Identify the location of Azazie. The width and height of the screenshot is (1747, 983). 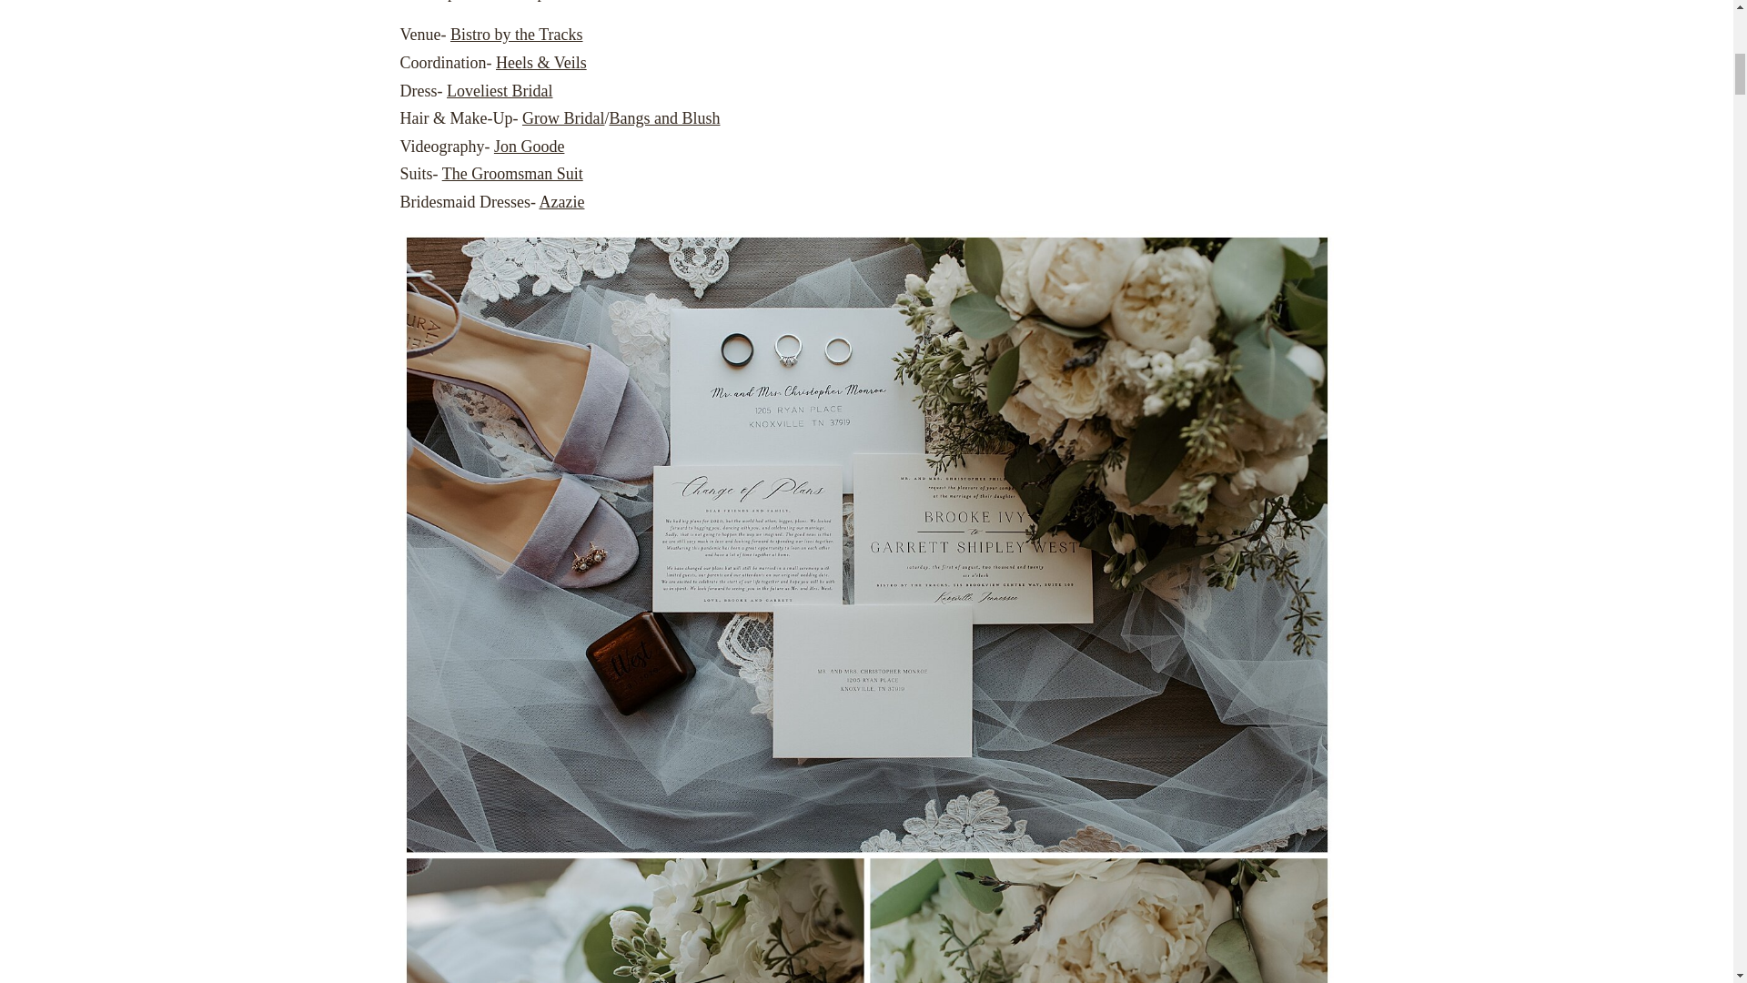
(560, 202).